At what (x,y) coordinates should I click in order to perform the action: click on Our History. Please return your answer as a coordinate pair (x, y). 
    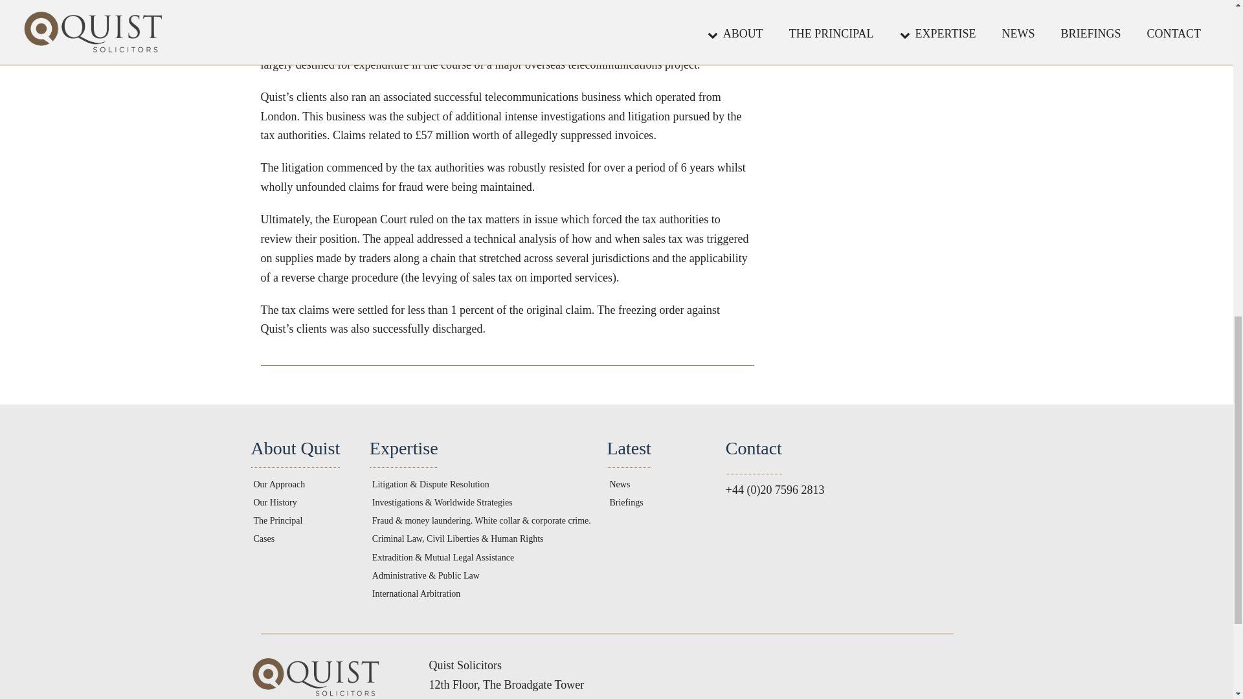
    Looking at the image, I should click on (274, 502).